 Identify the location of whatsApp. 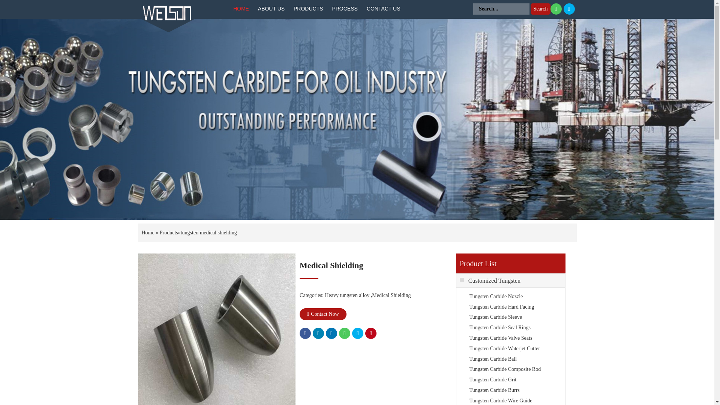
(344, 333).